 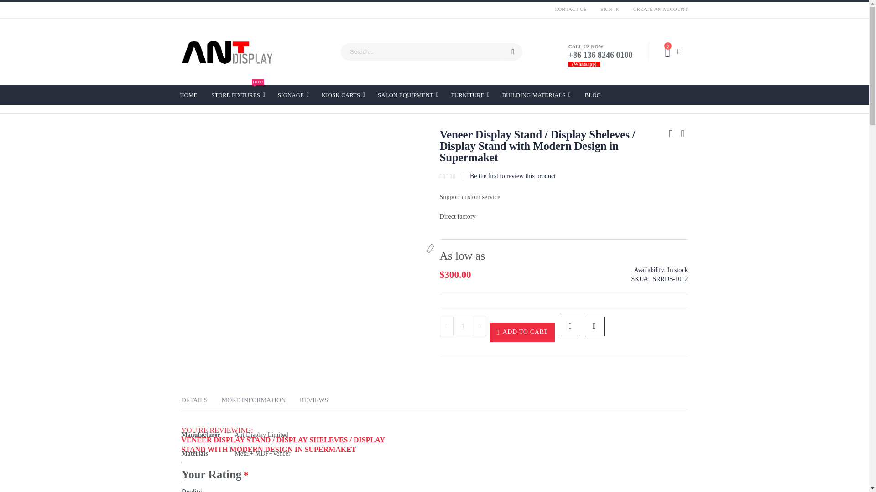 What do you see at coordinates (610, 9) in the screenshot?
I see `CONTACT US` at bounding box center [610, 9].